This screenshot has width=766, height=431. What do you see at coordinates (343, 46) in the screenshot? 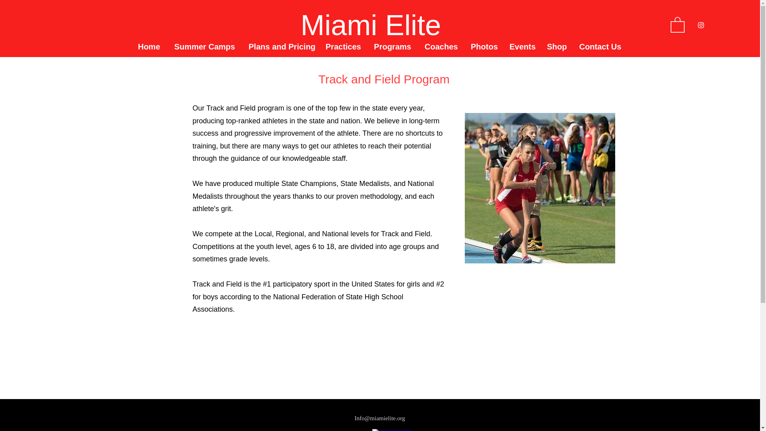
I see `Practices` at bounding box center [343, 46].